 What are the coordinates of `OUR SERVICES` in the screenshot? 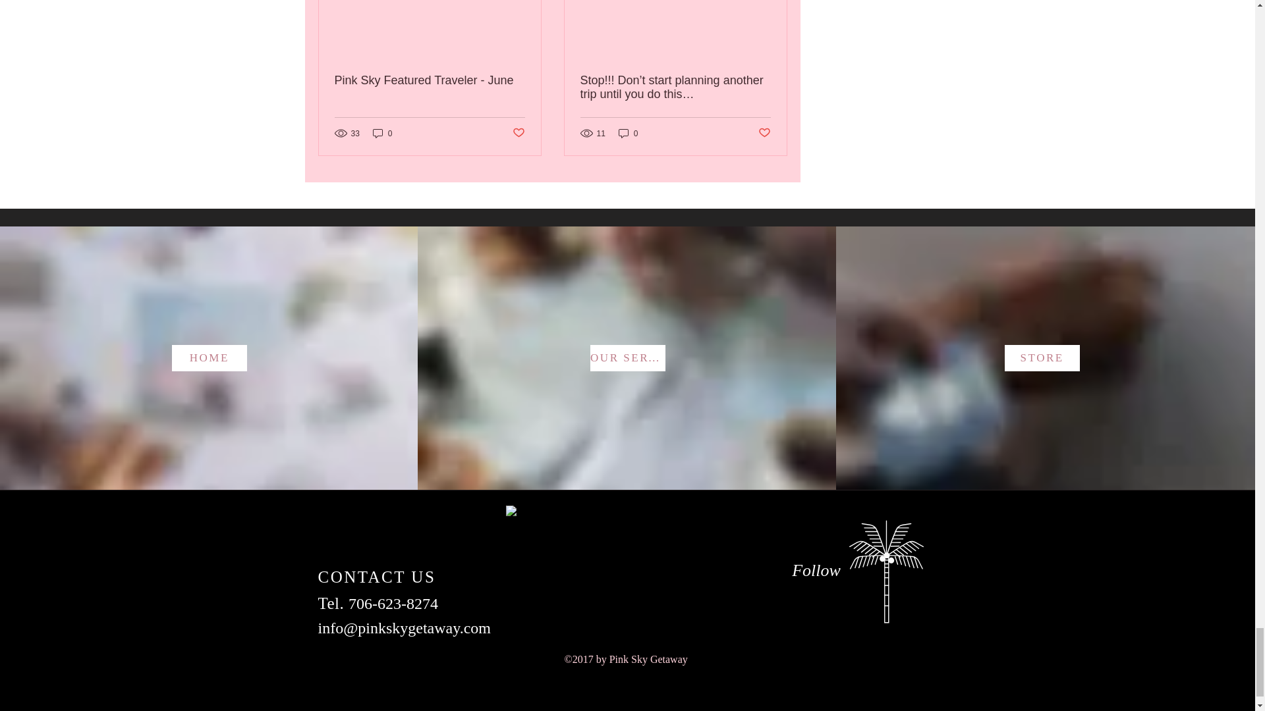 It's located at (627, 357).